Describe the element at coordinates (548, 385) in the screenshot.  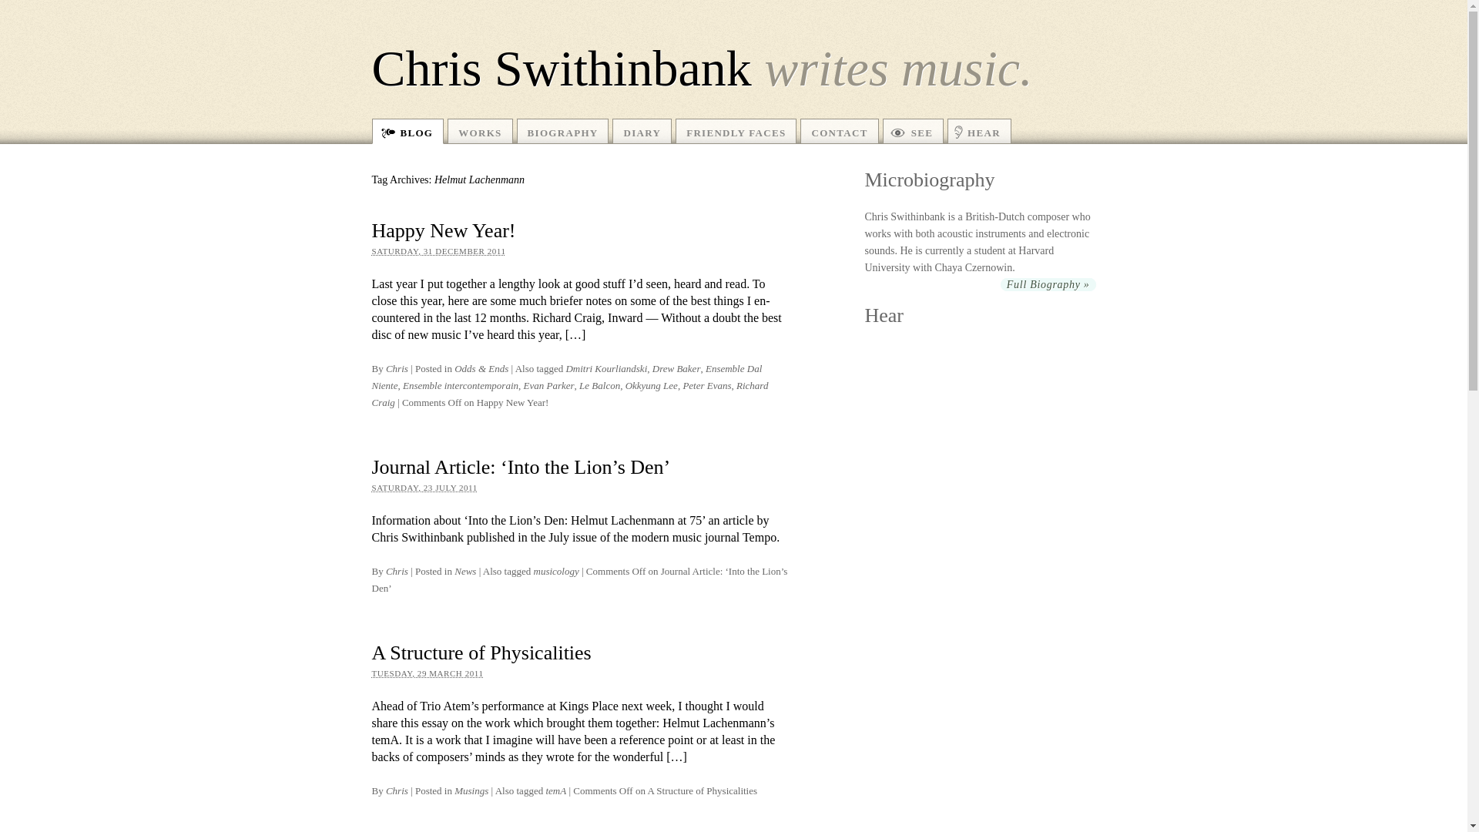
I see `Evan Parker` at that location.